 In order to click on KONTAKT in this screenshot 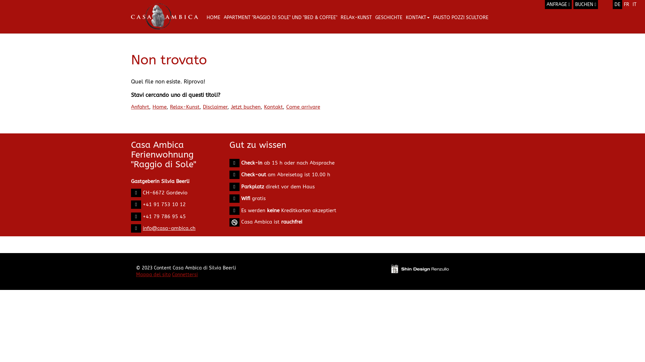, I will do `click(418, 17)`.